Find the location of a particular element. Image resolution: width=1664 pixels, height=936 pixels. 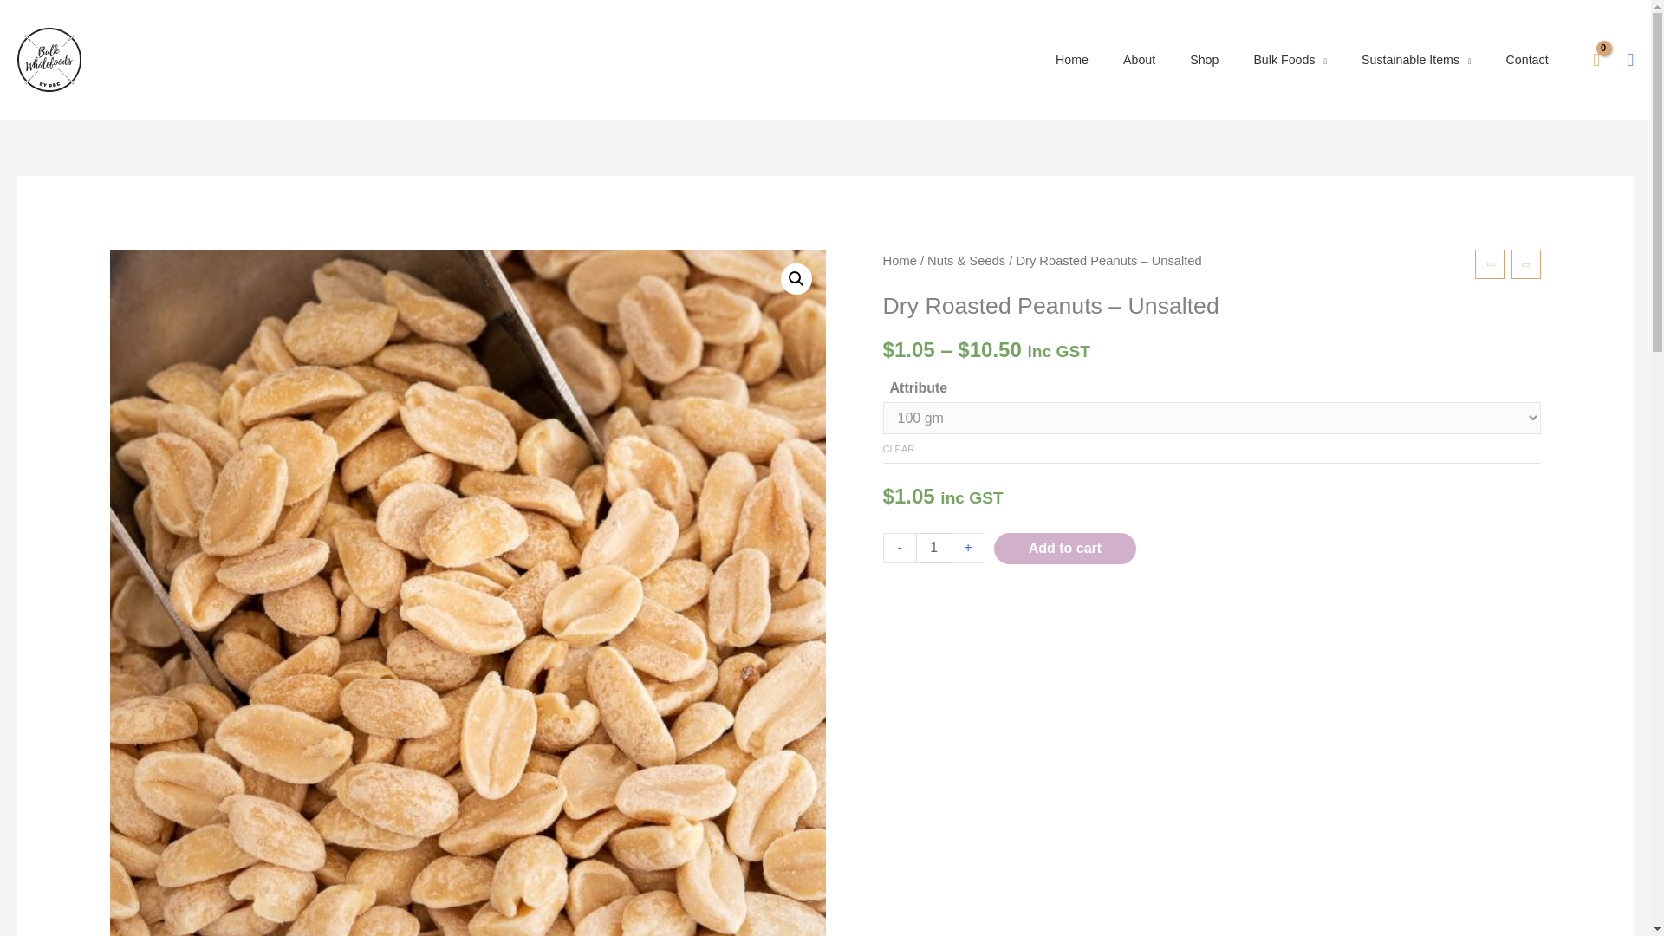

Qty is located at coordinates (934, 548).